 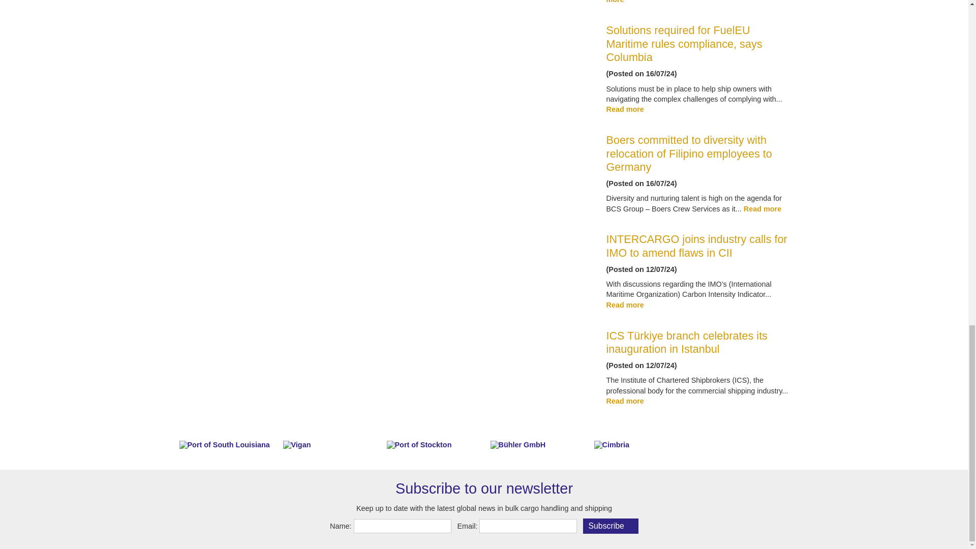 What do you see at coordinates (610, 526) in the screenshot?
I see `Subscribe` at bounding box center [610, 526].